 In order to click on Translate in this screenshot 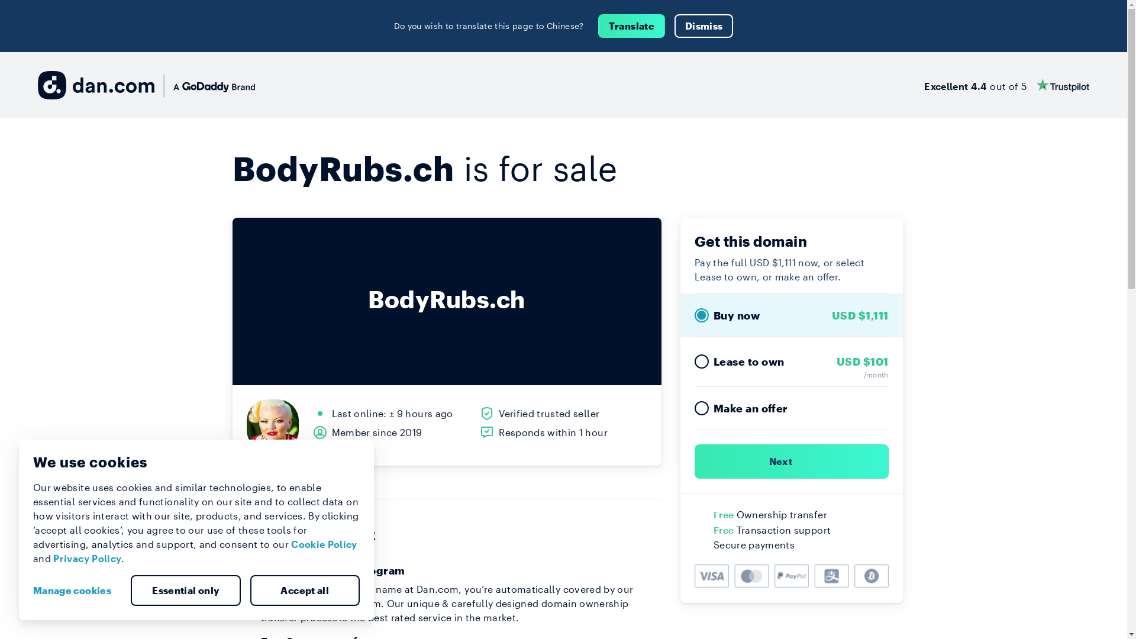, I will do `click(632, 26)`.